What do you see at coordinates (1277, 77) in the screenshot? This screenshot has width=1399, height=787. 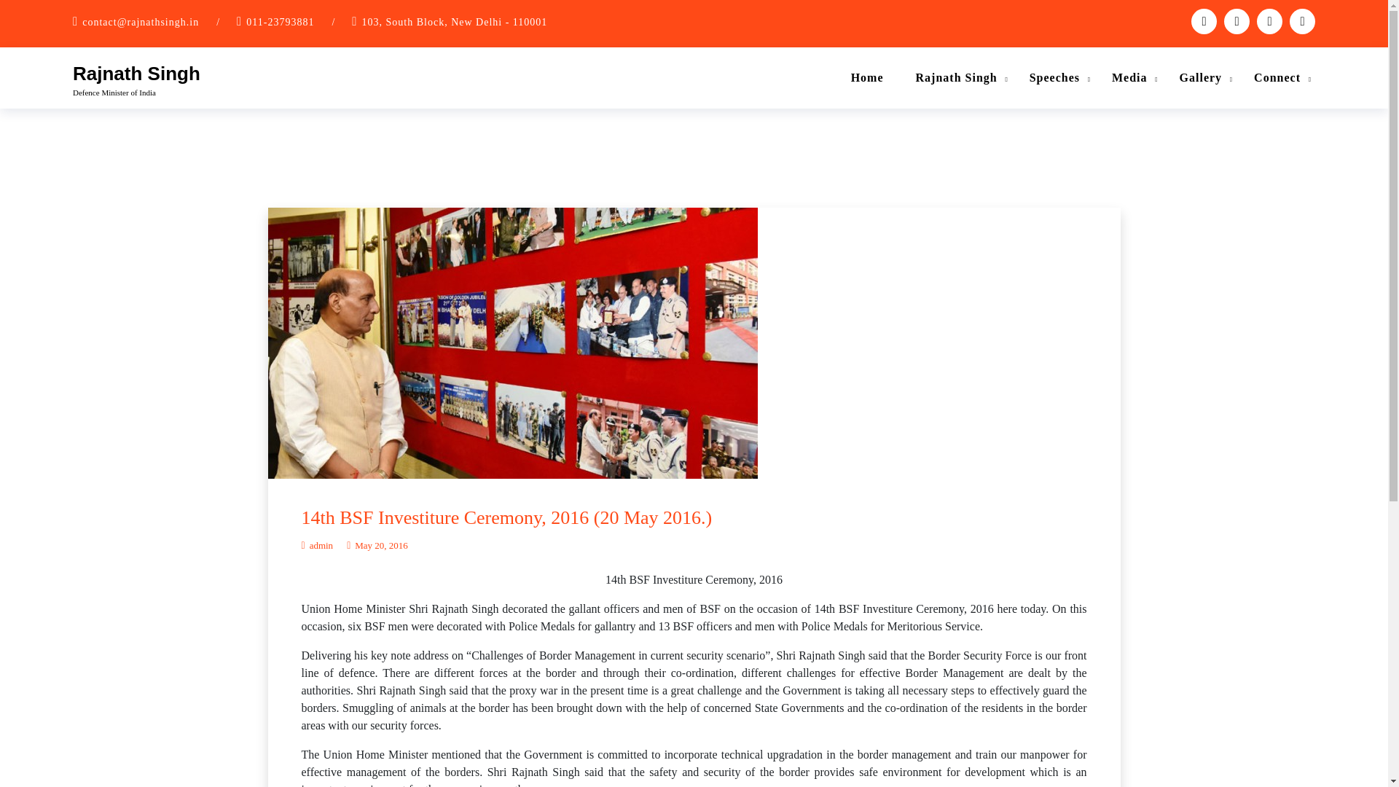 I see `Connect` at bounding box center [1277, 77].